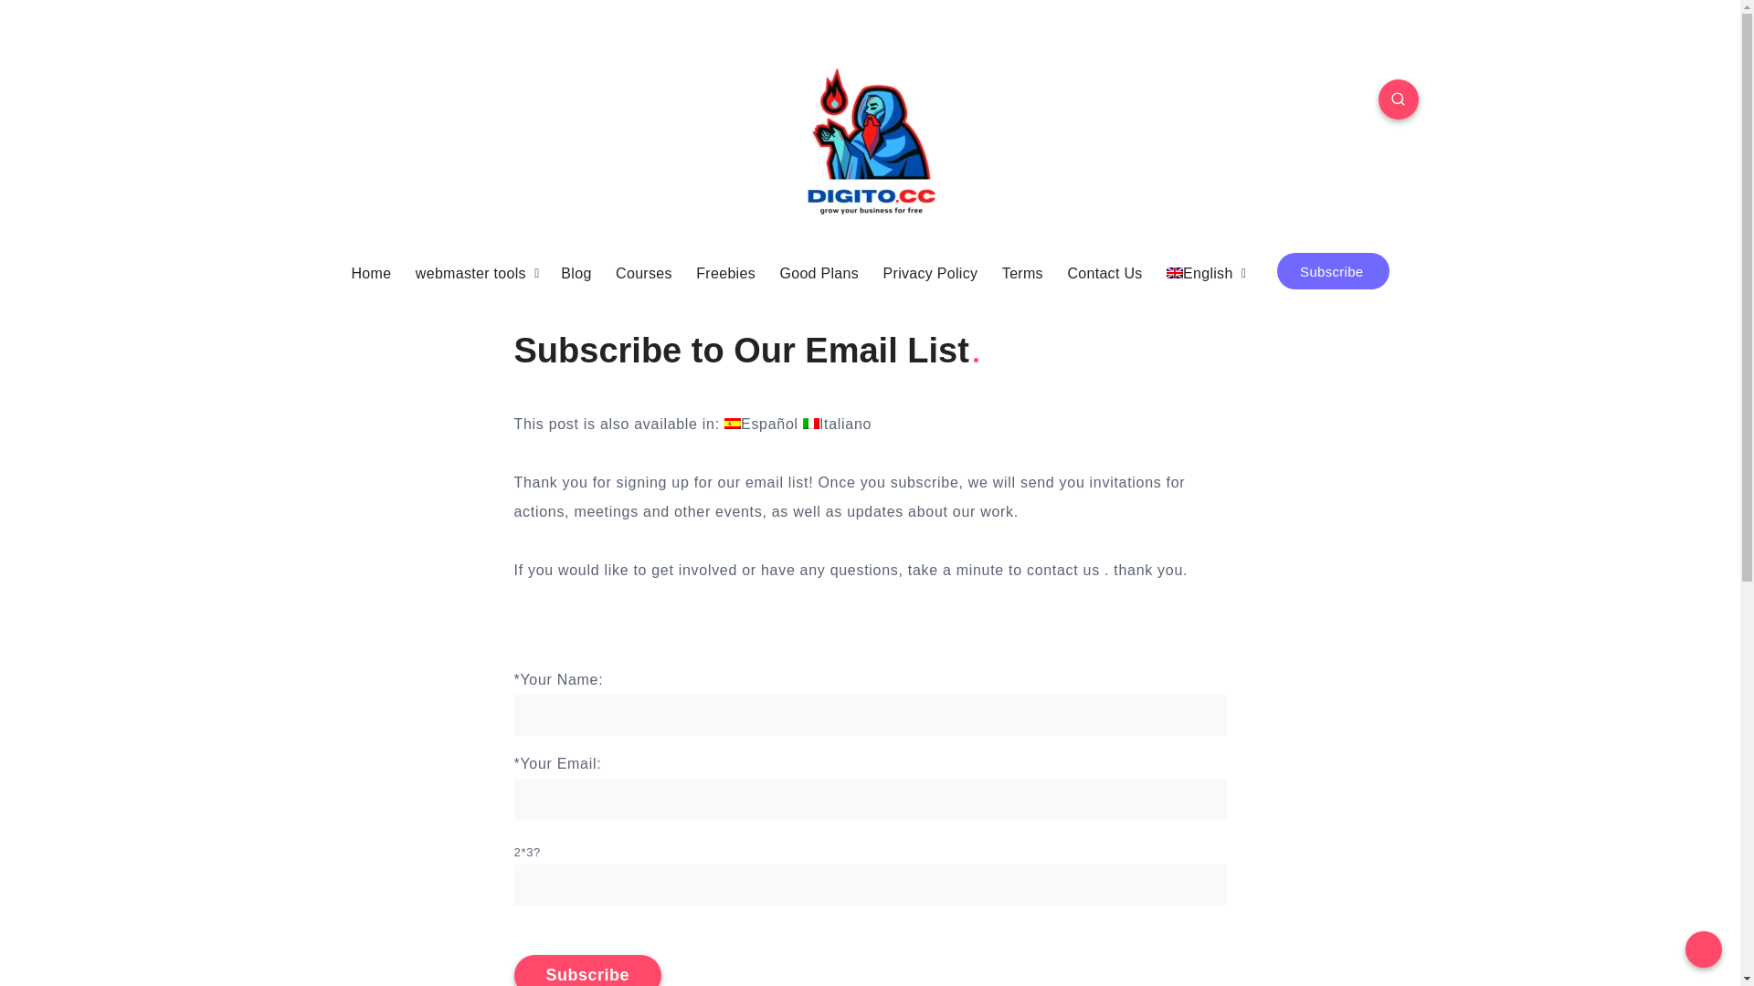 The height and width of the screenshot is (986, 1754). Describe the element at coordinates (1023, 274) in the screenshot. I see `Terms` at that location.